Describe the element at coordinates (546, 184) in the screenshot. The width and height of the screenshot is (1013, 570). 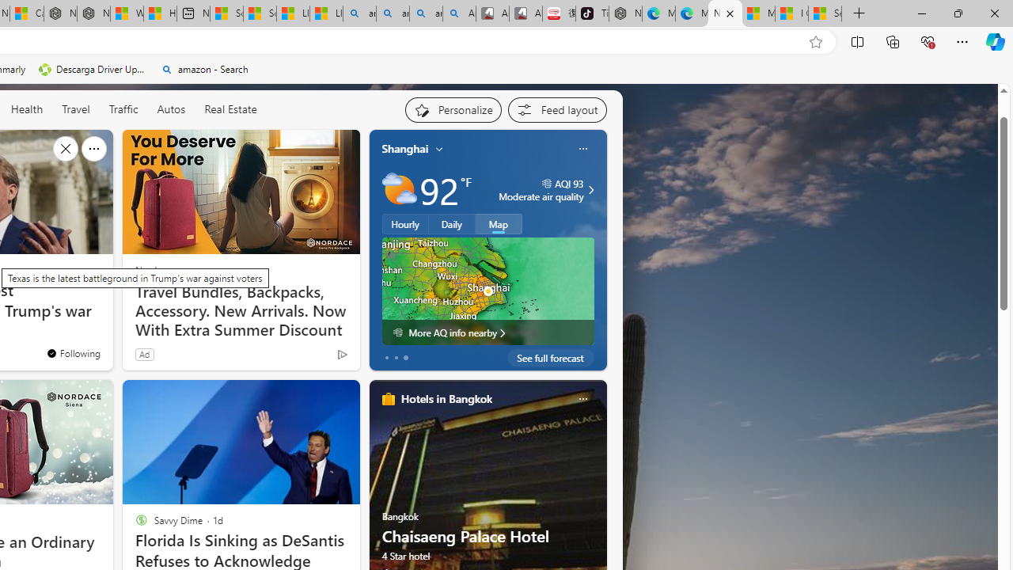
I see `aqi-icon` at that location.